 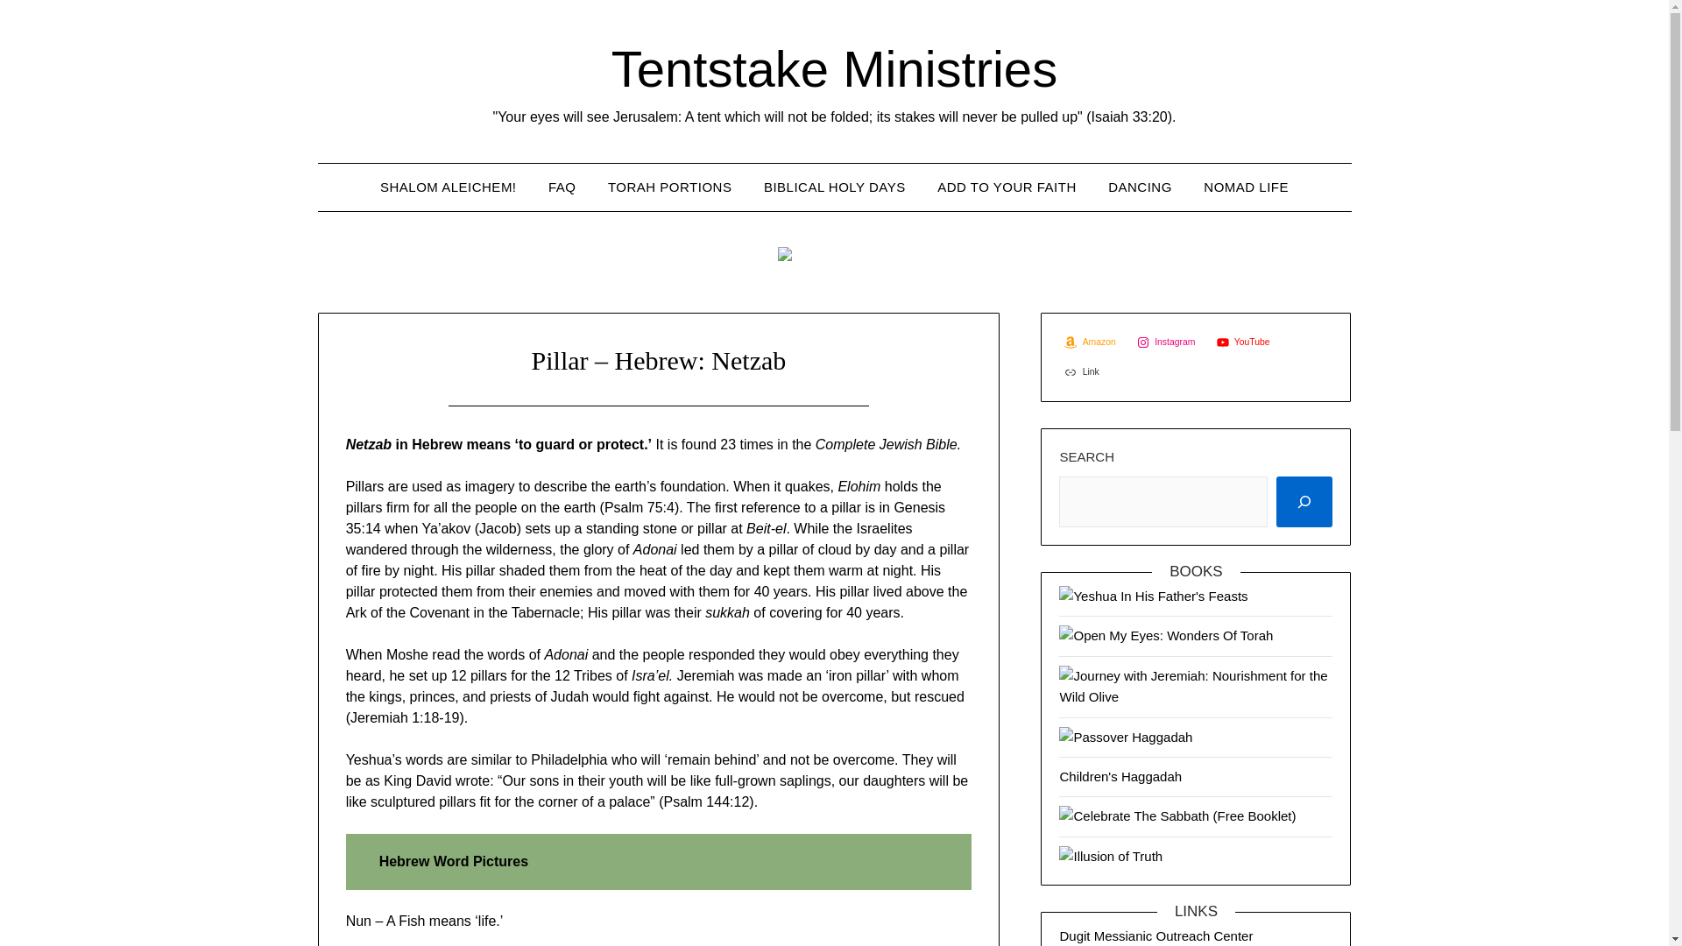 I want to click on Tentstake Ministries, so click(x=834, y=68).